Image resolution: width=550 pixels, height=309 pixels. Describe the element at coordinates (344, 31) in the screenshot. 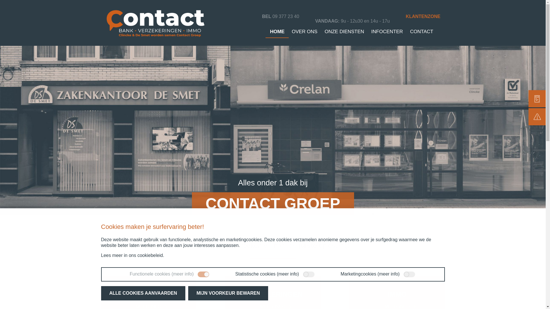

I see `ONZE DIENSTEN` at that location.